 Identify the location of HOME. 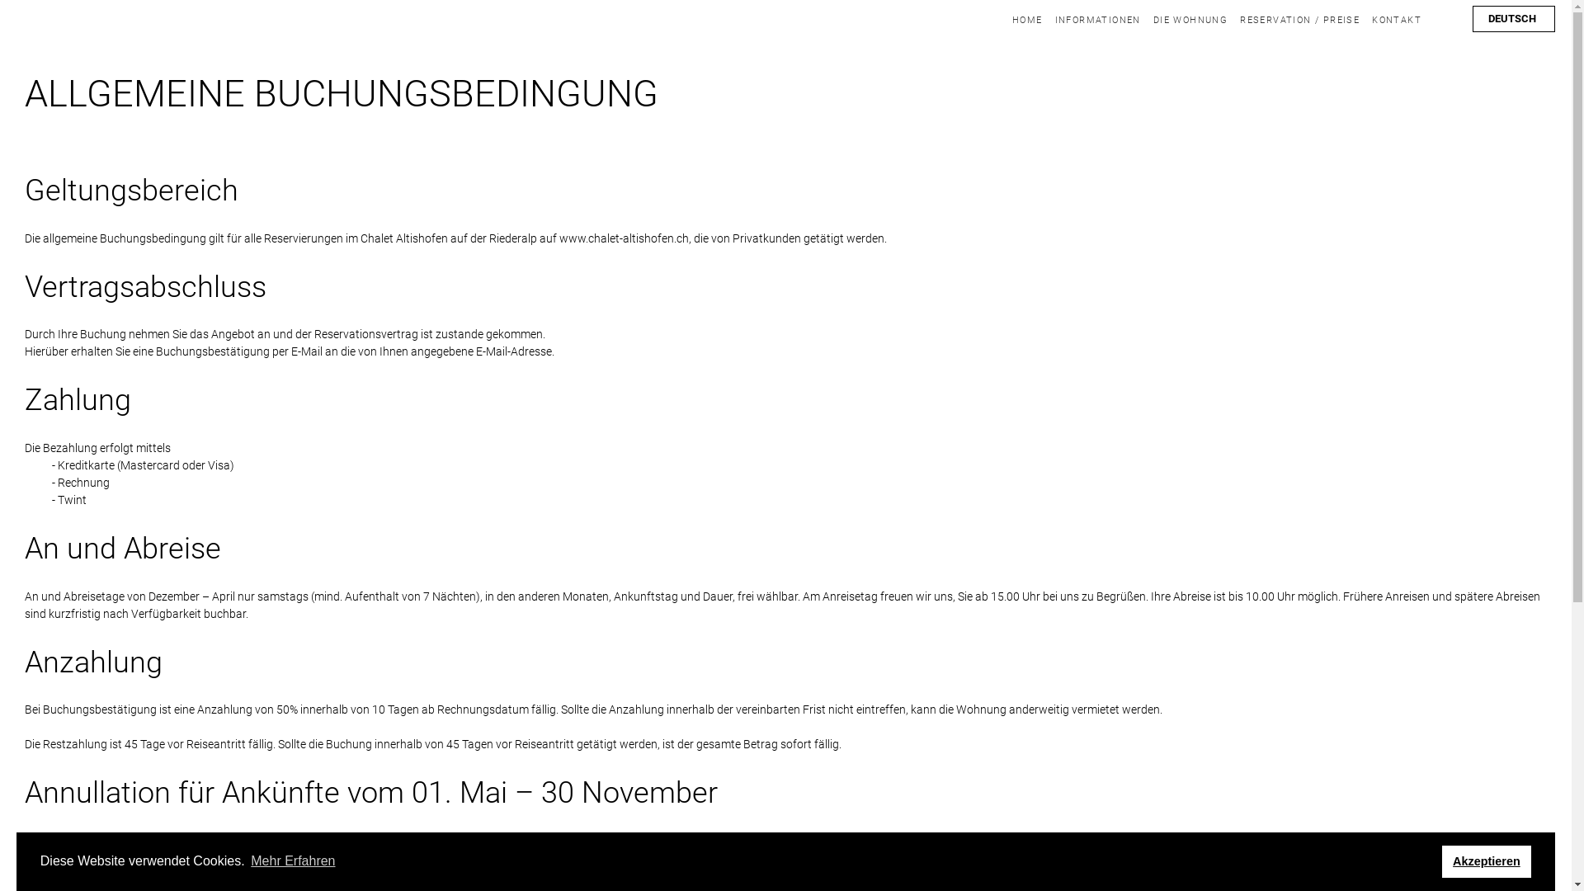
(1028, 20).